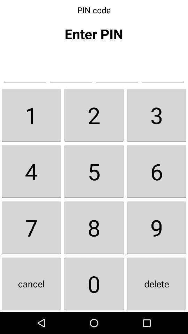 This screenshot has width=188, height=334. I want to click on scroll to the 6 icon, so click(157, 171).